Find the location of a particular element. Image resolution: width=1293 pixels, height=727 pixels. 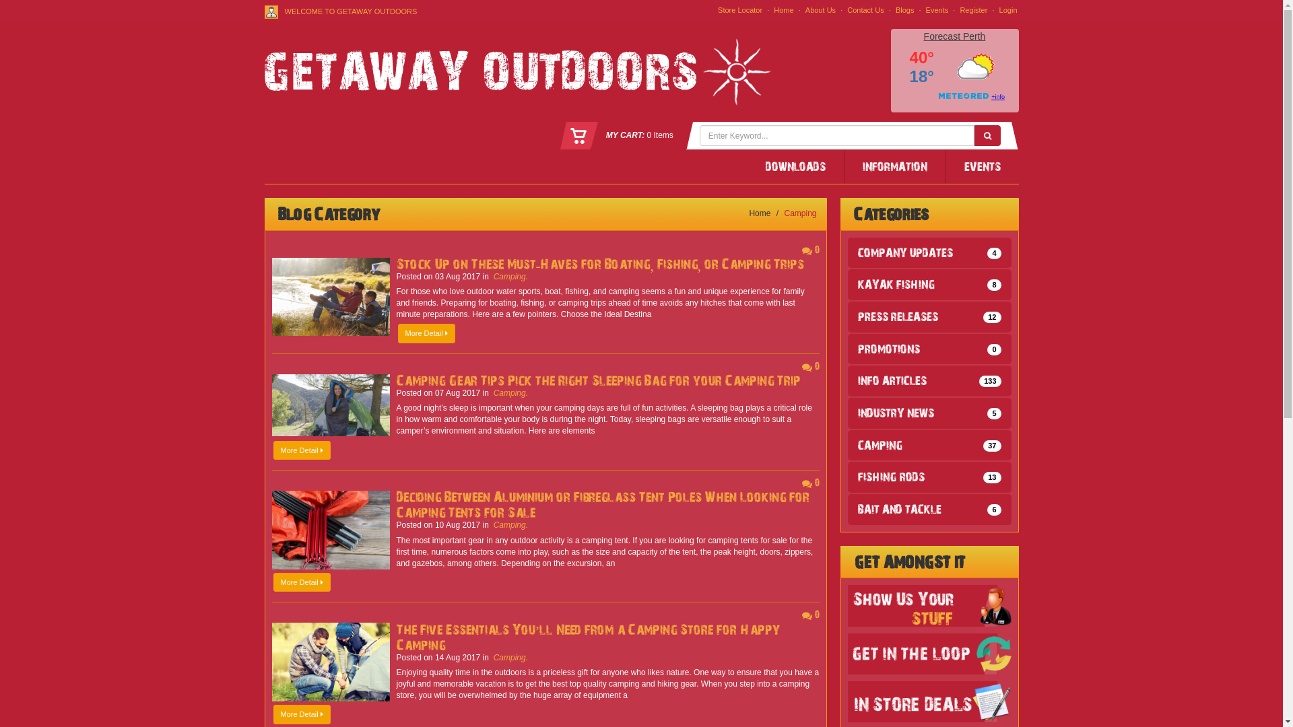

Camping. is located at coordinates (510, 525).